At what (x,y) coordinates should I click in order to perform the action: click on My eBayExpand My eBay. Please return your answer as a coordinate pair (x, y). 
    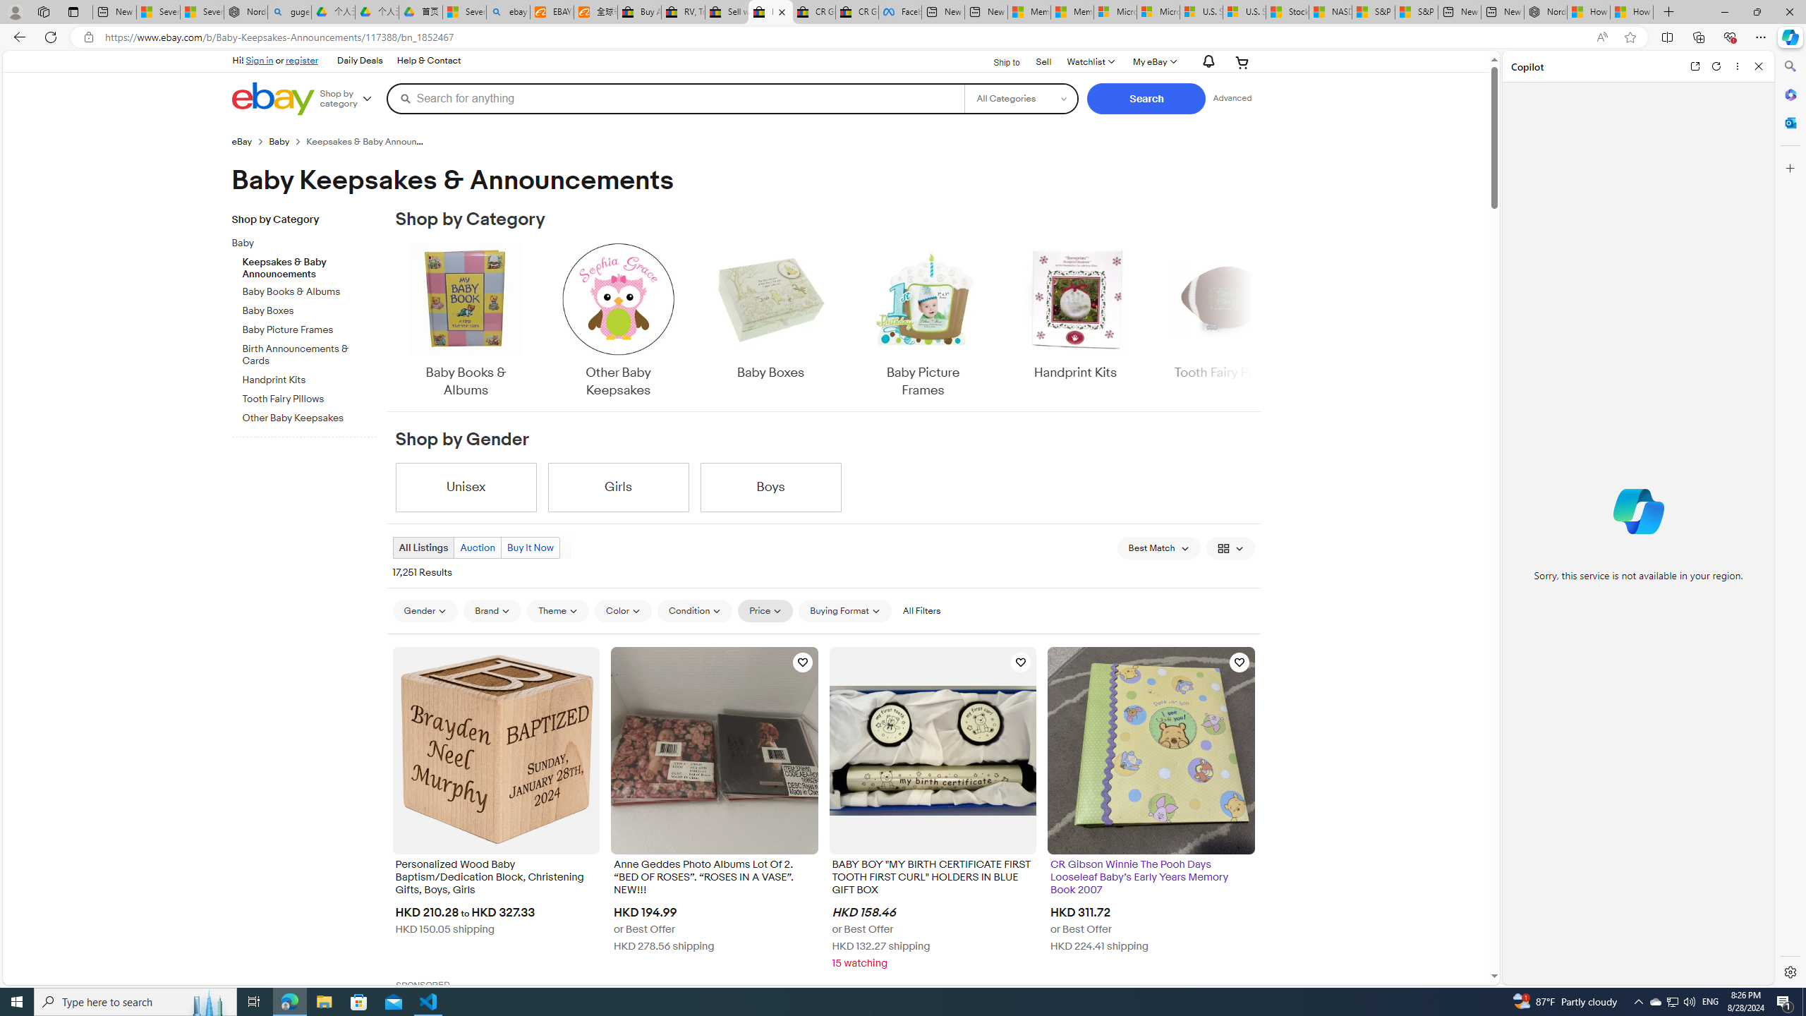
    Looking at the image, I should click on (1153, 62).